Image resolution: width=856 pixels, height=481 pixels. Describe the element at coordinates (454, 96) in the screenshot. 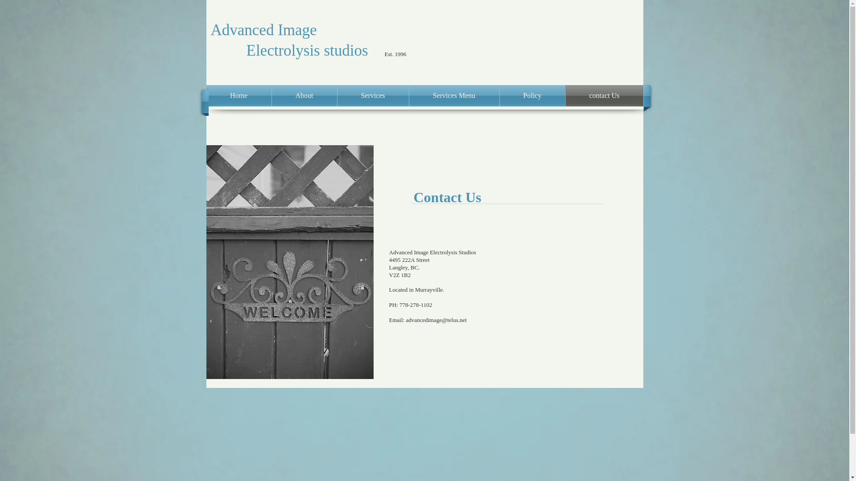

I see `Services Menu` at that location.